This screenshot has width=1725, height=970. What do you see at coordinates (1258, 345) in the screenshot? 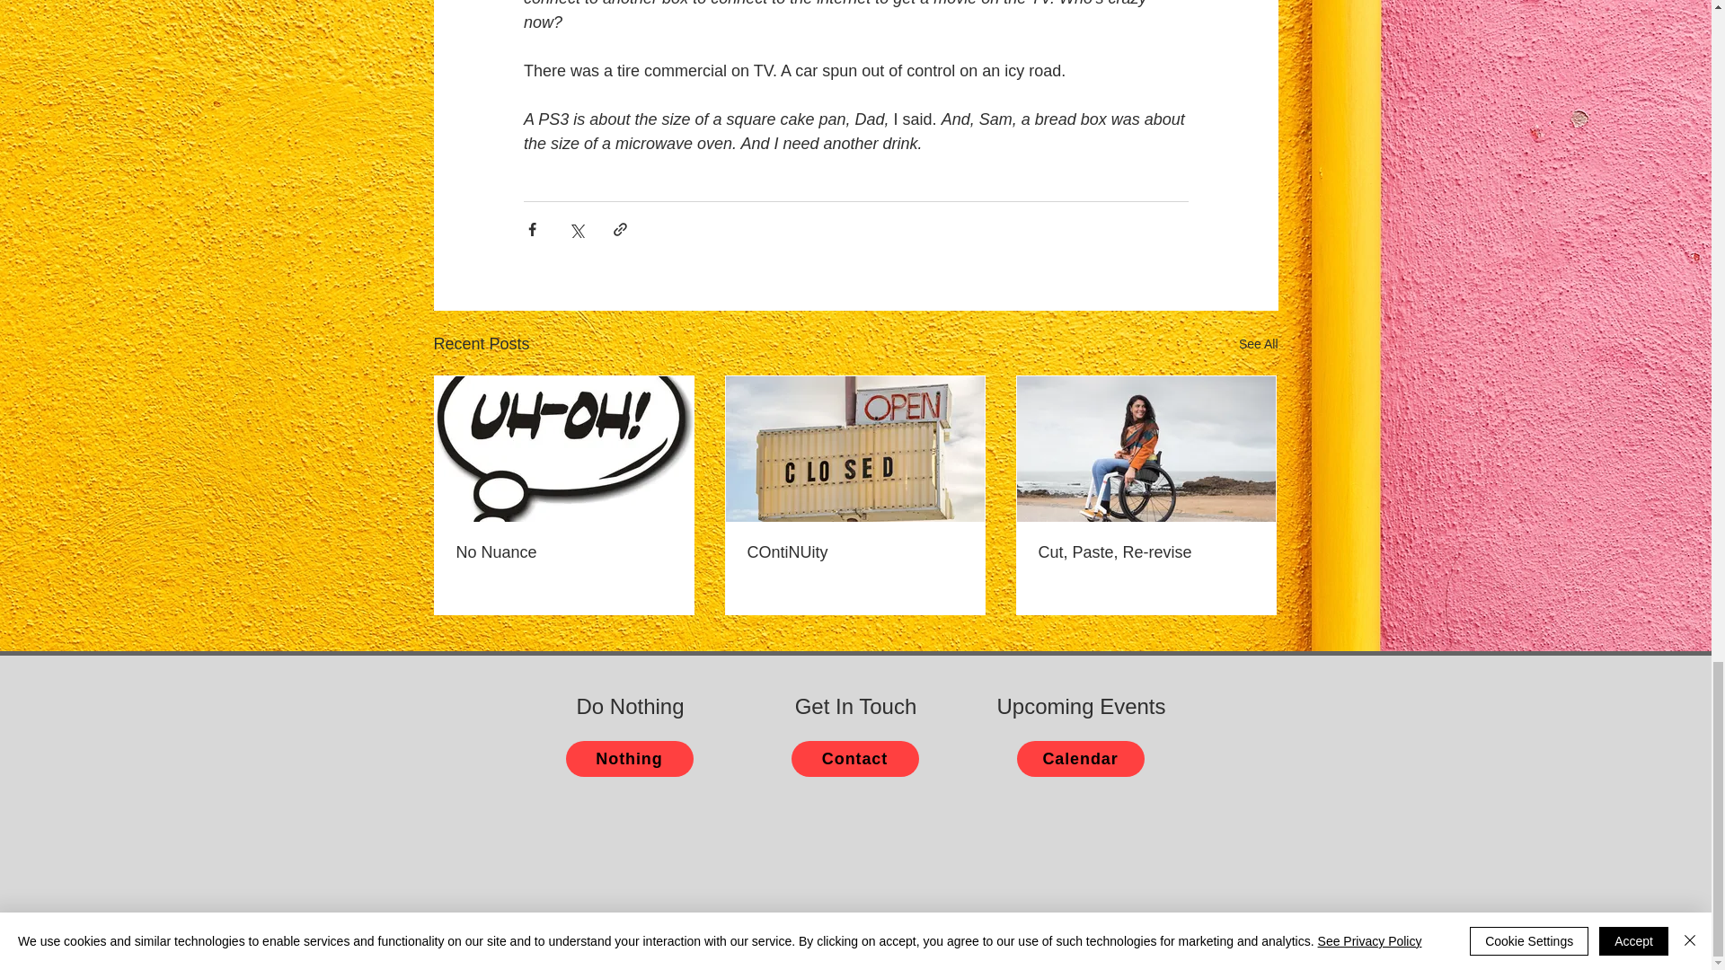
I see `See All` at bounding box center [1258, 345].